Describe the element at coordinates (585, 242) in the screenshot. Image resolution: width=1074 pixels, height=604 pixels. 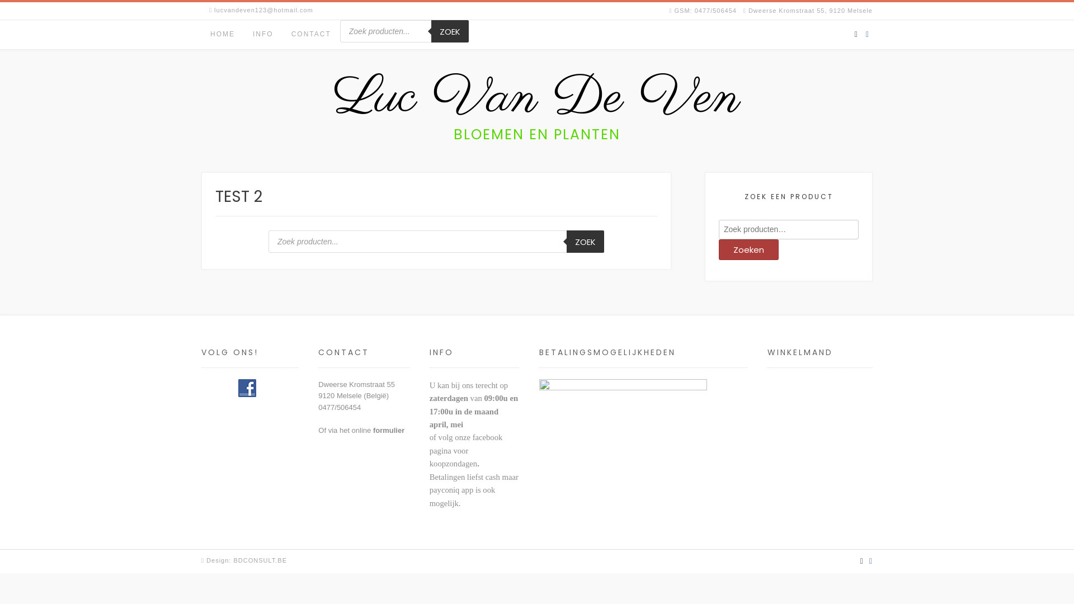
I see `ZOEK` at that location.